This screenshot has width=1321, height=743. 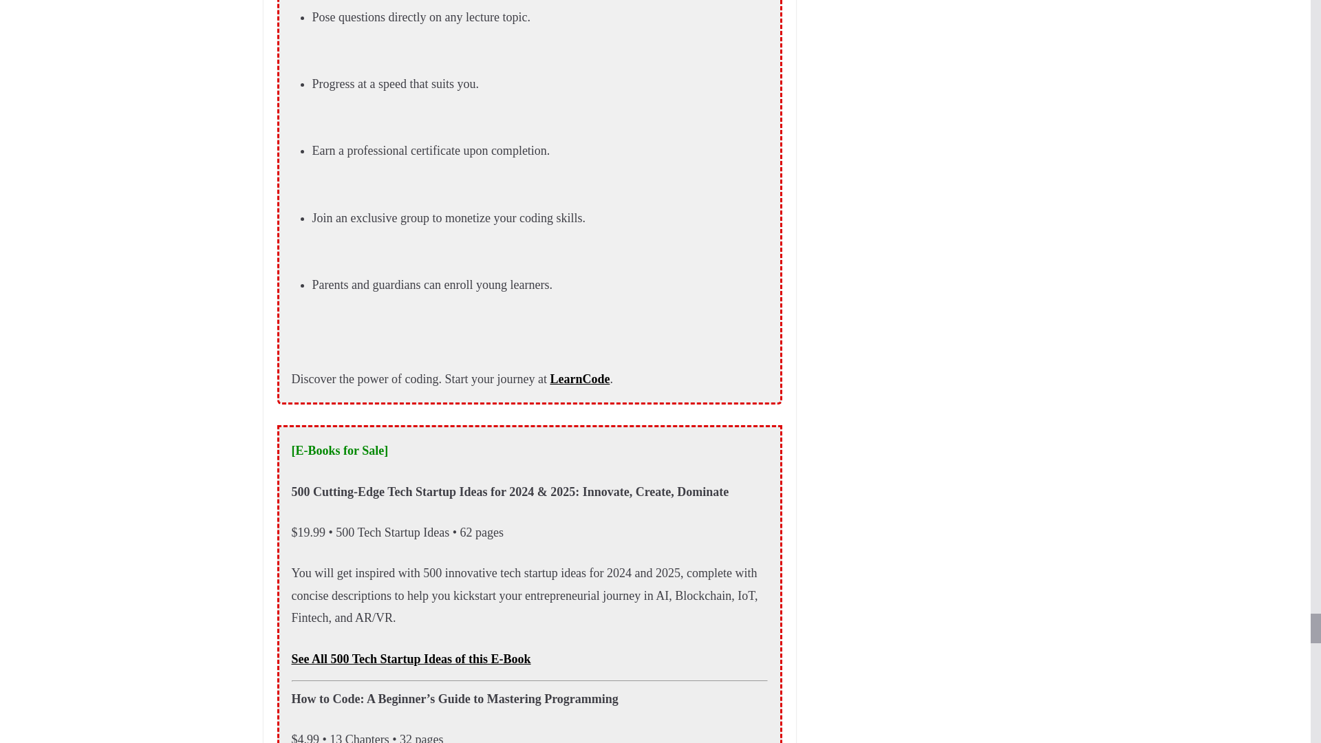 I want to click on See All 500 Tech Startup Ideas of this E-Book, so click(x=411, y=659).